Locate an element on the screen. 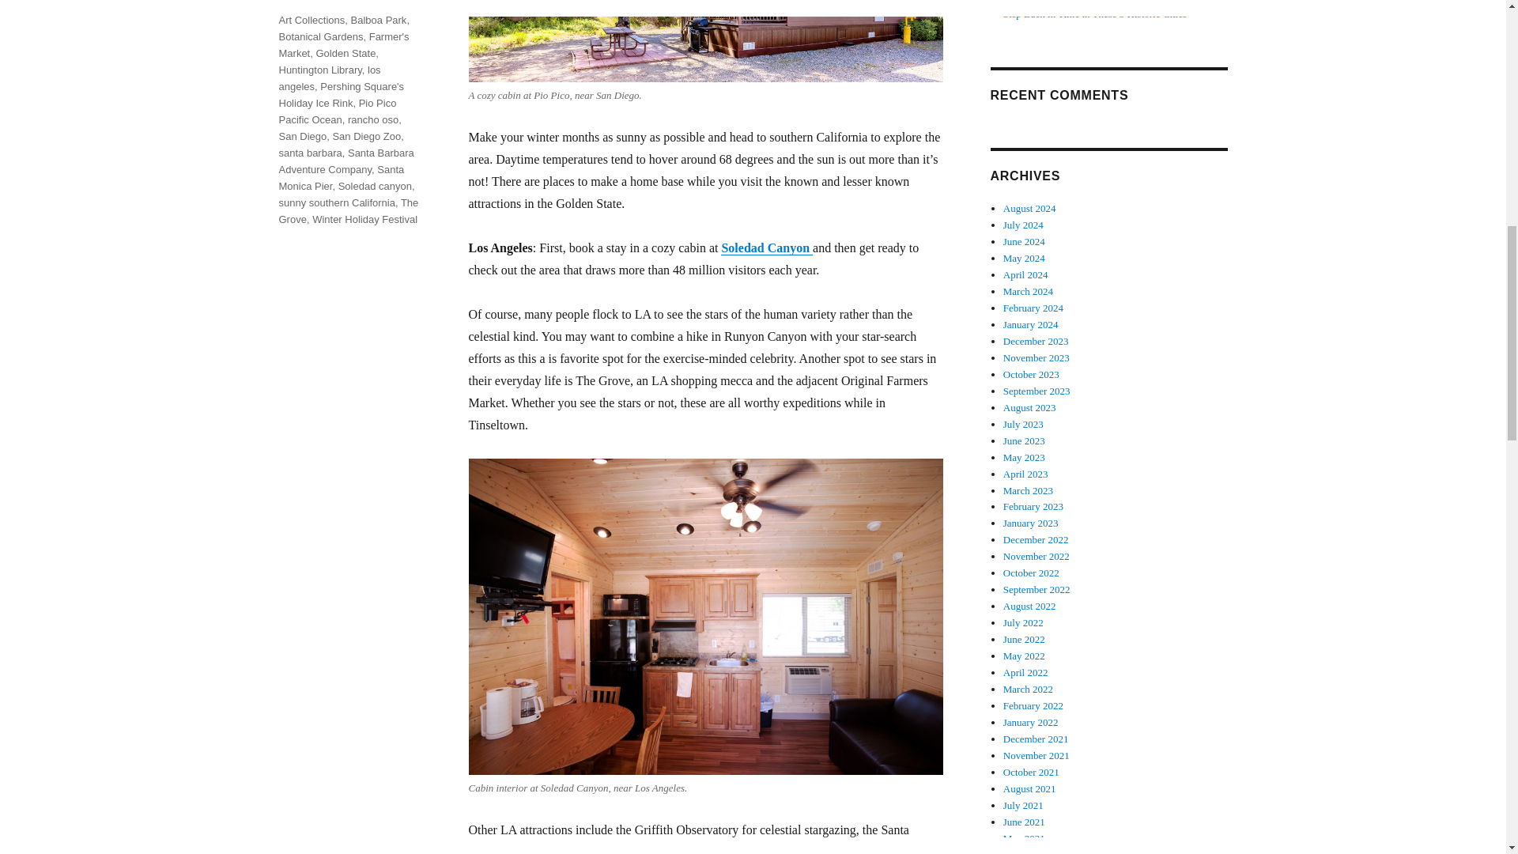  Huntington Library is located at coordinates (319, 70).